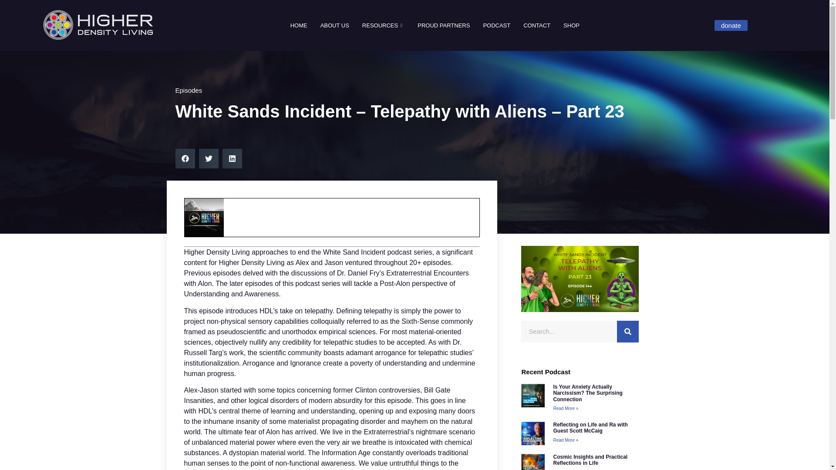 The image size is (836, 470). What do you see at coordinates (383, 25) in the screenshot?
I see `RESOURCES` at bounding box center [383, 25].